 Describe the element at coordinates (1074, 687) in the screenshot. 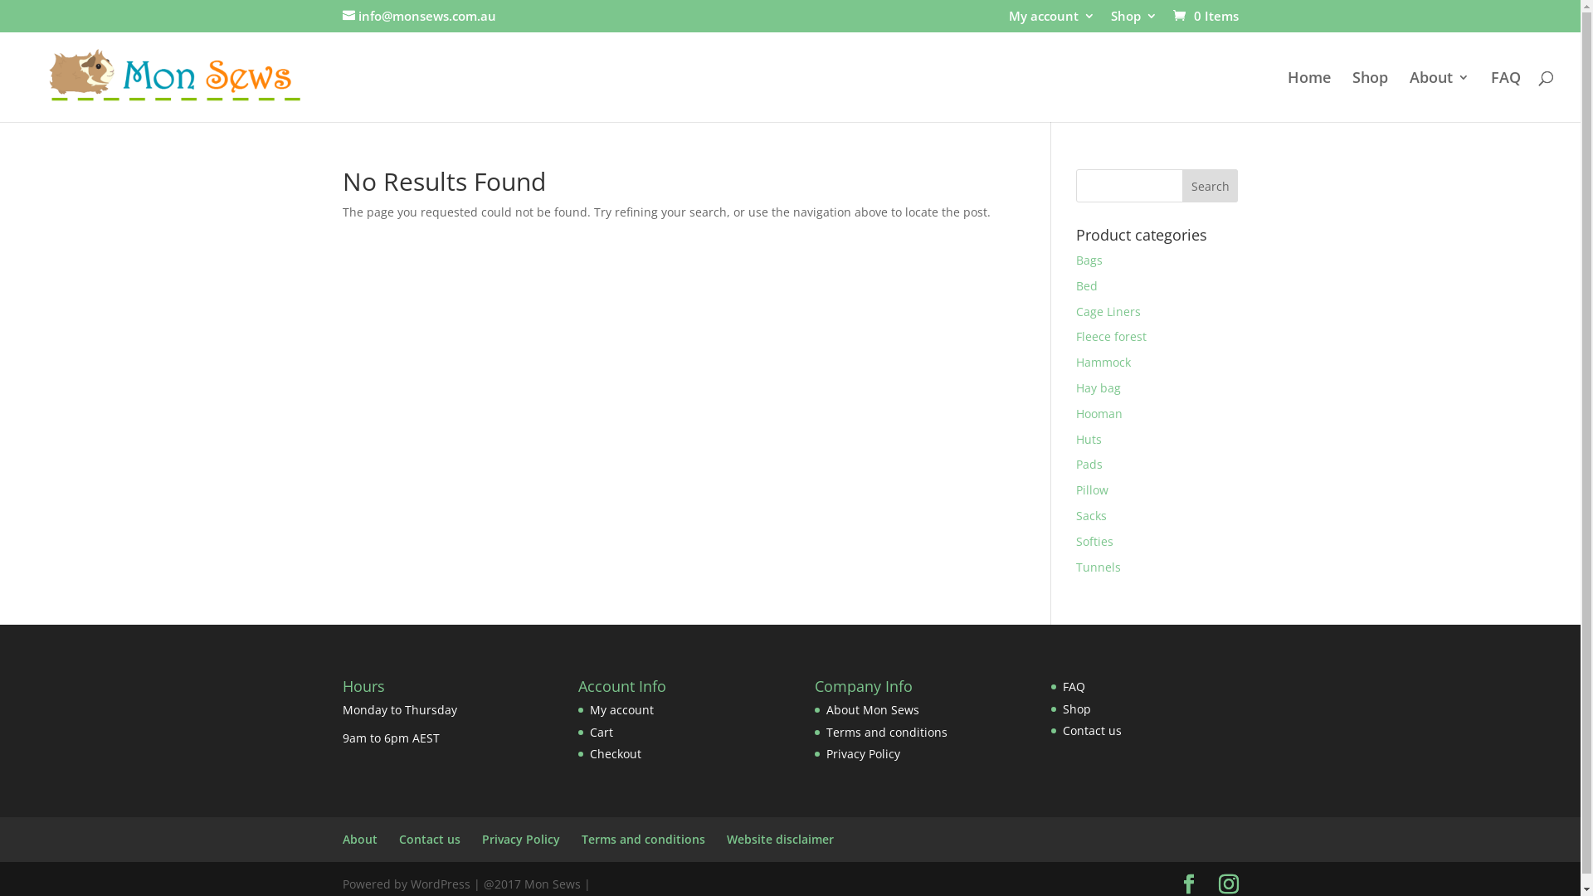

I see `FAQ` at that location.